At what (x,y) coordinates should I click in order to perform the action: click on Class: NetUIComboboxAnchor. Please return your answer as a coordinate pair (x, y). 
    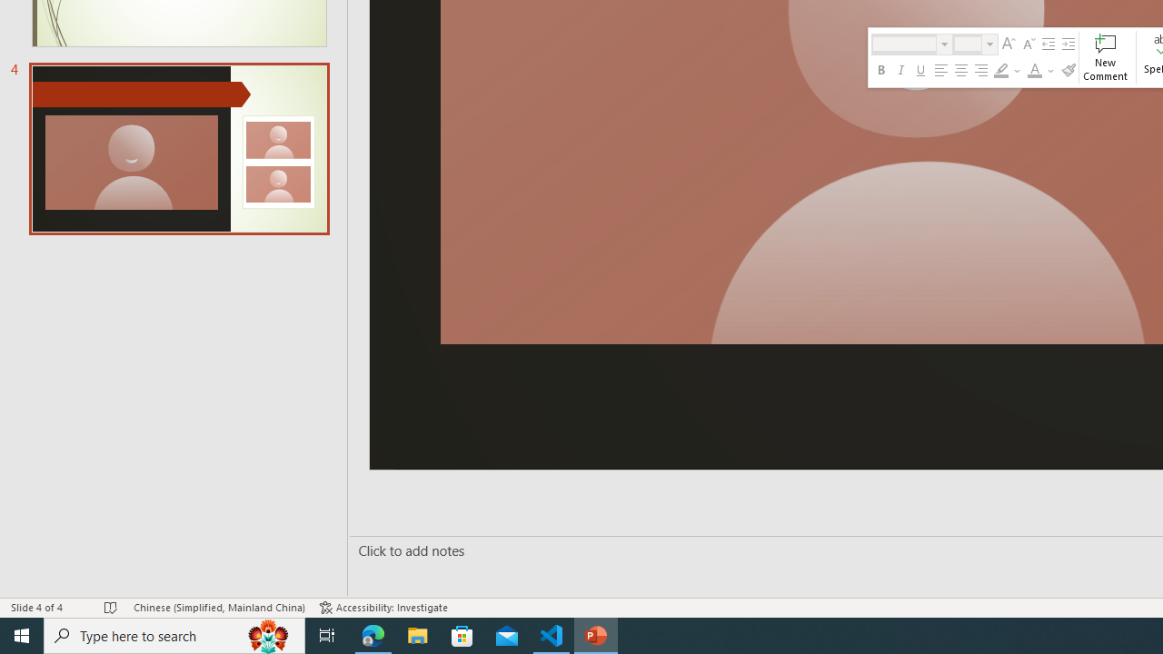
    Looking at the image, I should click on (976, 44).